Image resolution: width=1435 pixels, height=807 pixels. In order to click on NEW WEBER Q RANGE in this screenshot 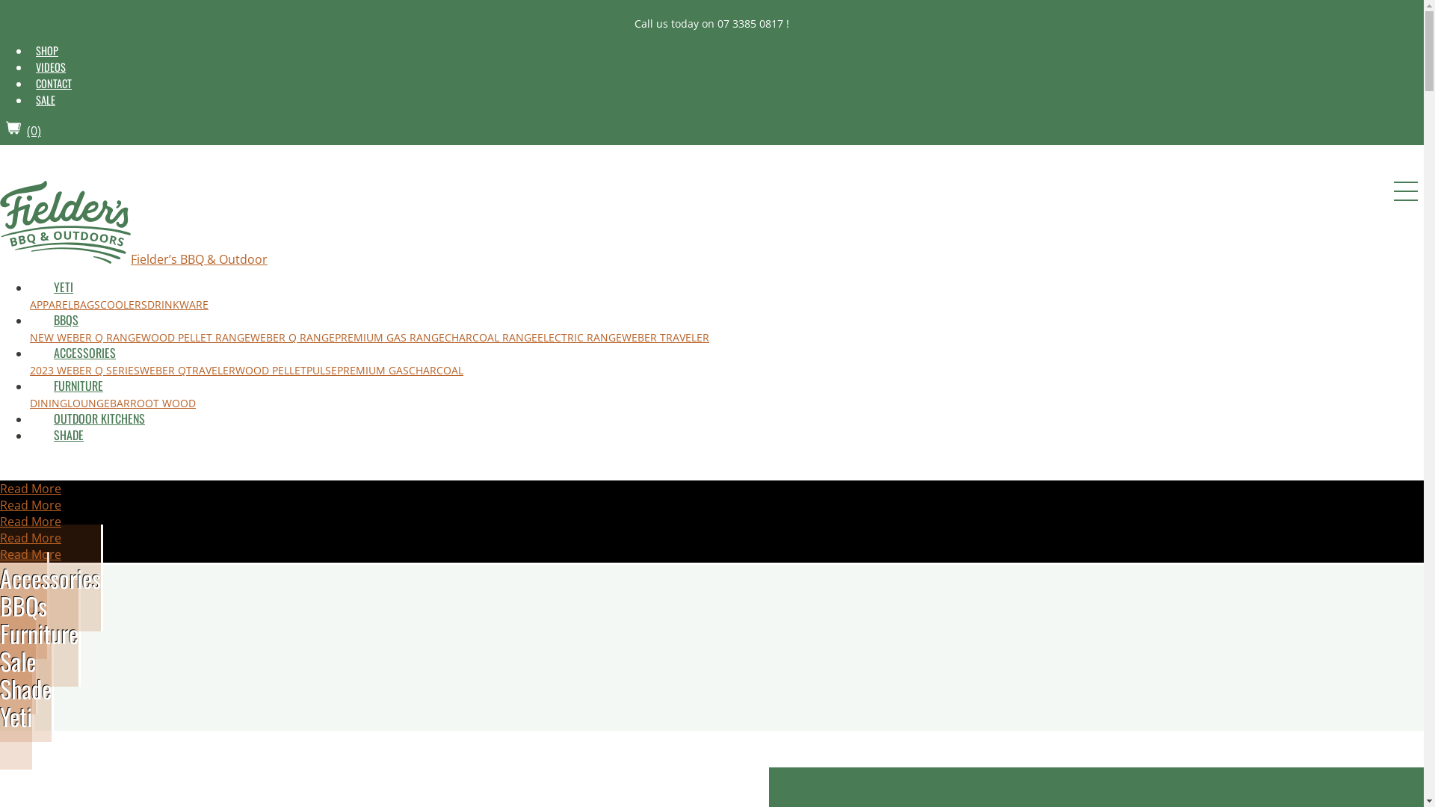, I will do `click(85, 338)`.